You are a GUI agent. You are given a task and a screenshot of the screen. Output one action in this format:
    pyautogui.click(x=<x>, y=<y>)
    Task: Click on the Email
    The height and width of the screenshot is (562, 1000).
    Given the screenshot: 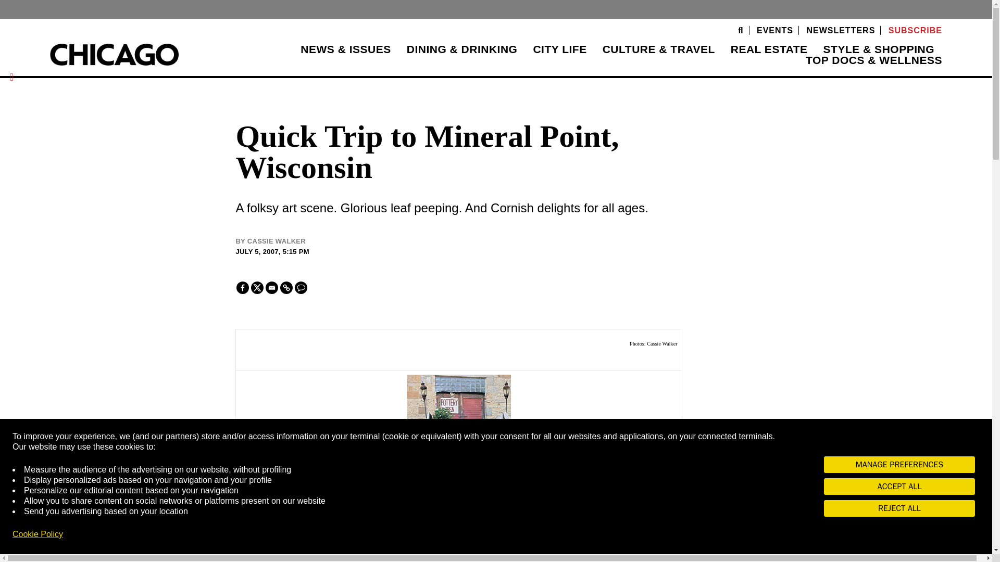 What is the action you would take?
    pyautogui.click(x=272, y=287)
    